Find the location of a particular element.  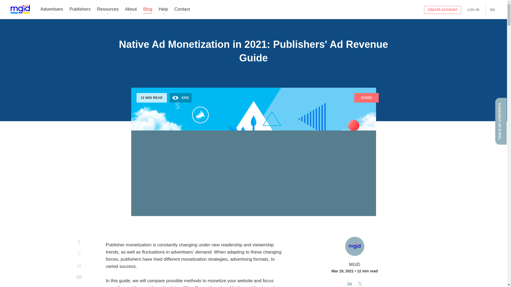

LOG IN is located at coordinates (473, 10).